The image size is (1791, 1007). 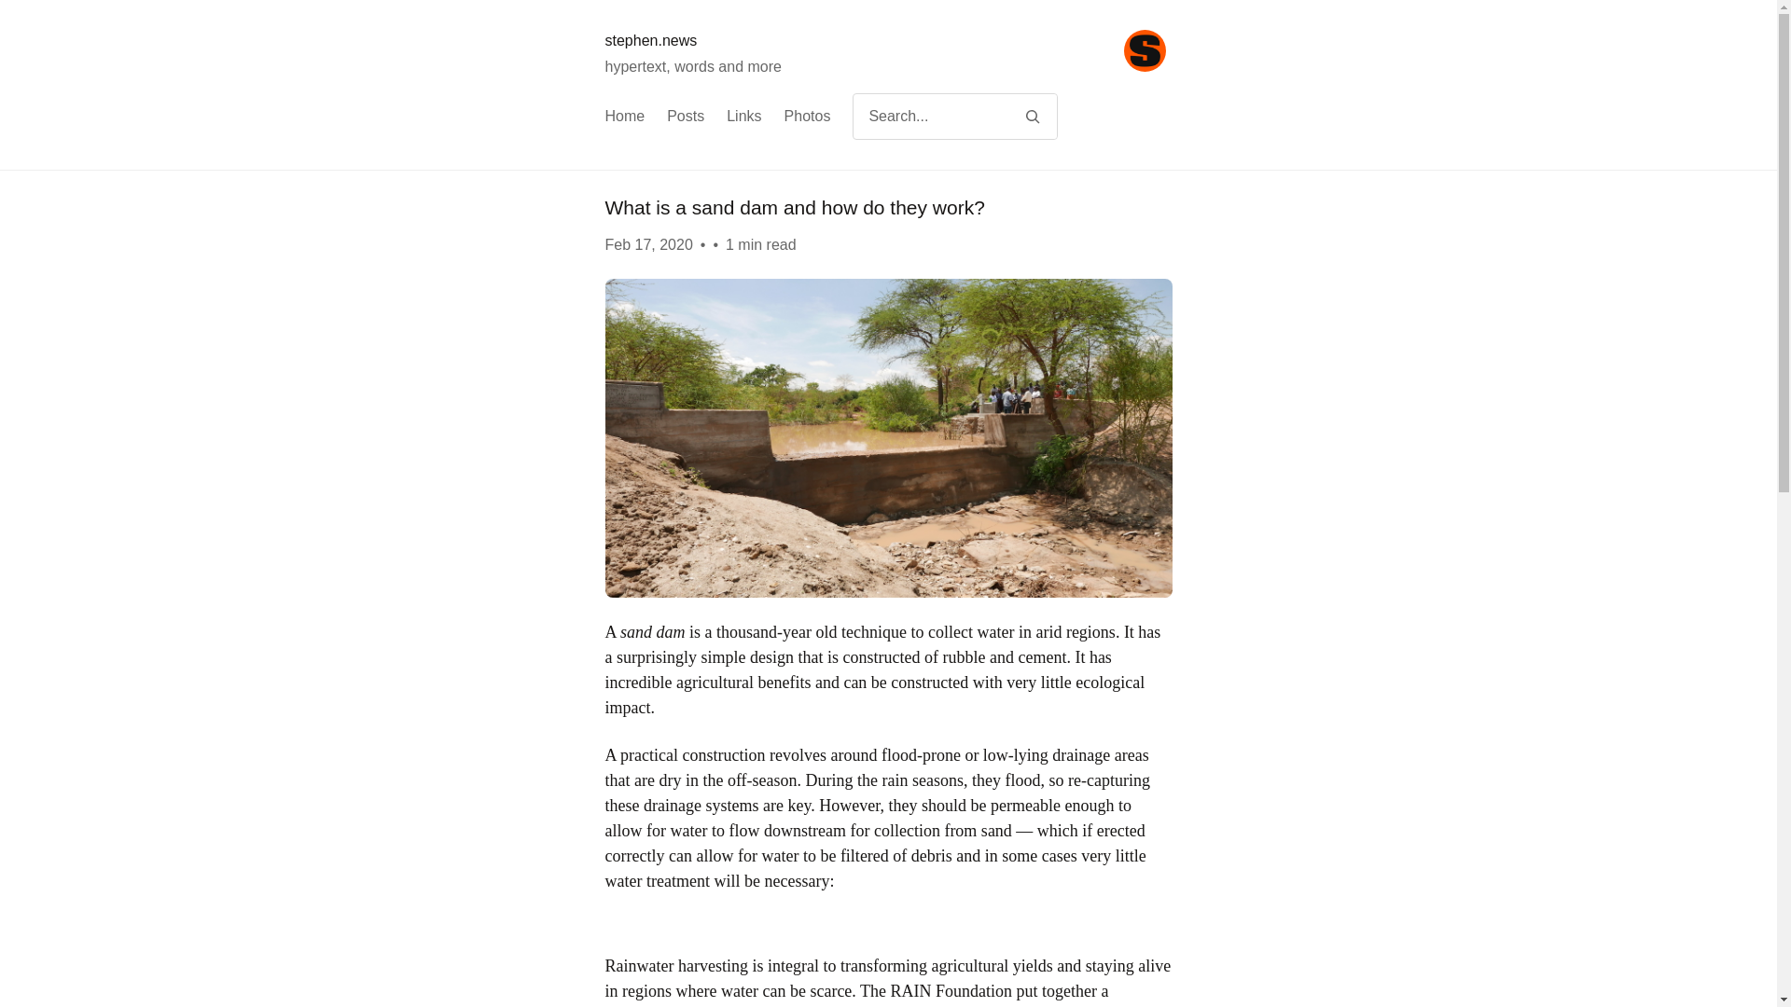 What do you see at coordinates (807, 117) in the screenshot?
I see `Photos` at bounding box center [807, 117].